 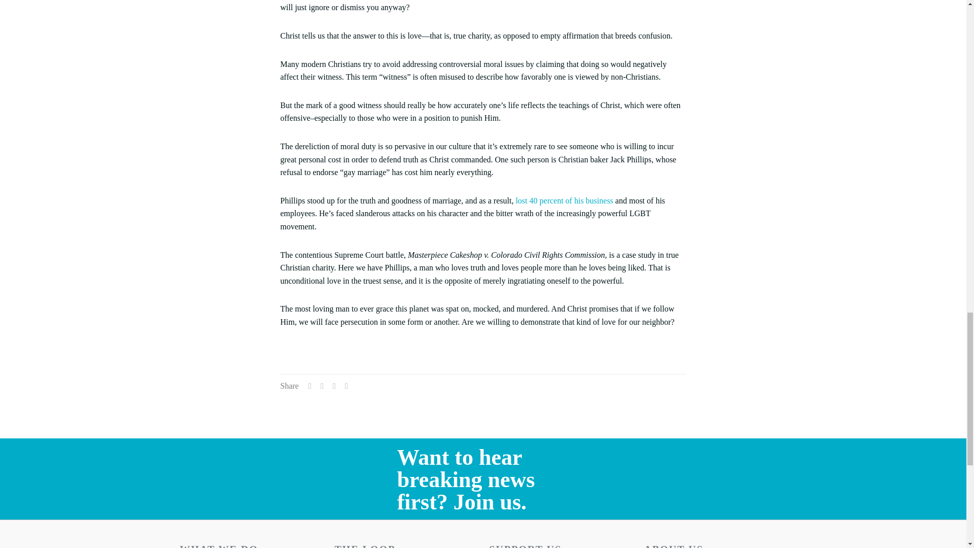 I want to click on lost 40 percent of his business, so click(x=563, y=200).